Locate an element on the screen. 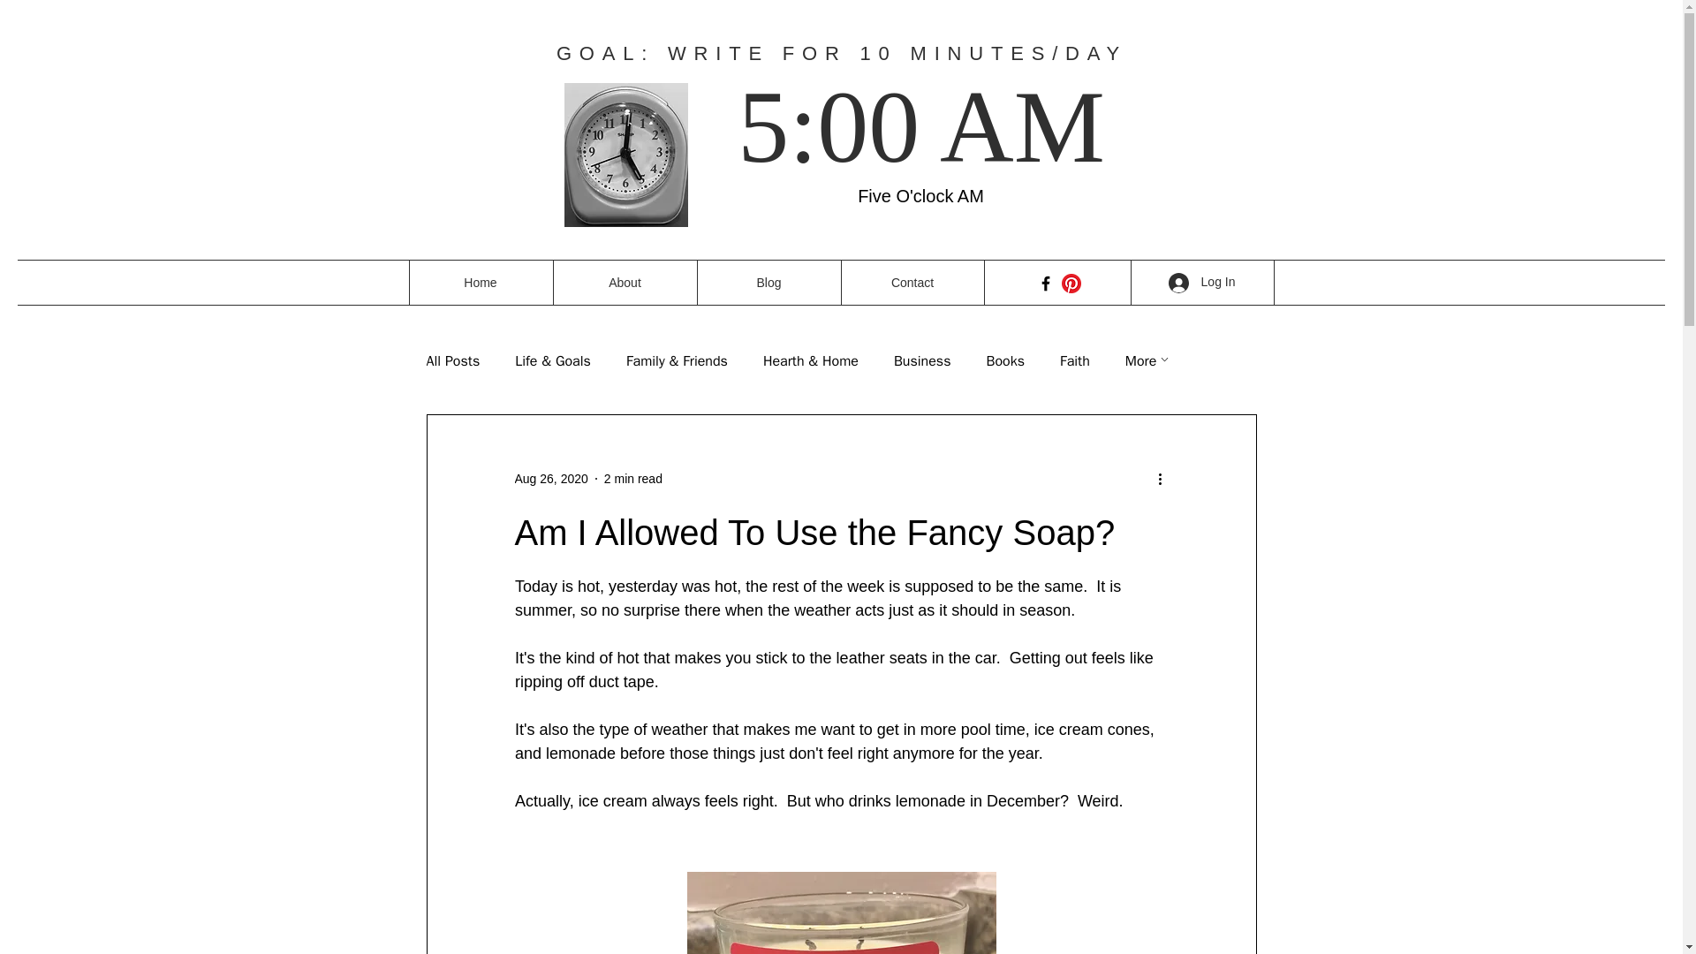 The image size is (1696, 954). Blog is located at coordinates (767, 282).